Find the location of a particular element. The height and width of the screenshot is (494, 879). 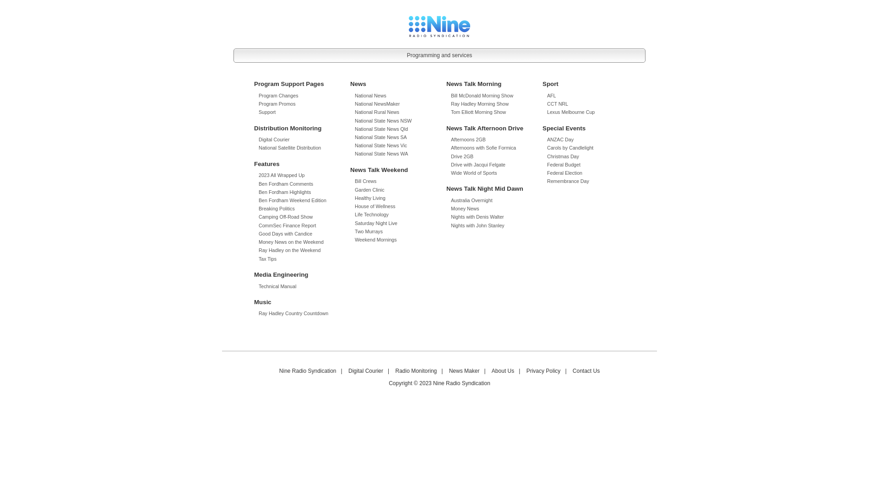

Contact Us is located at coordinates (586, 371).